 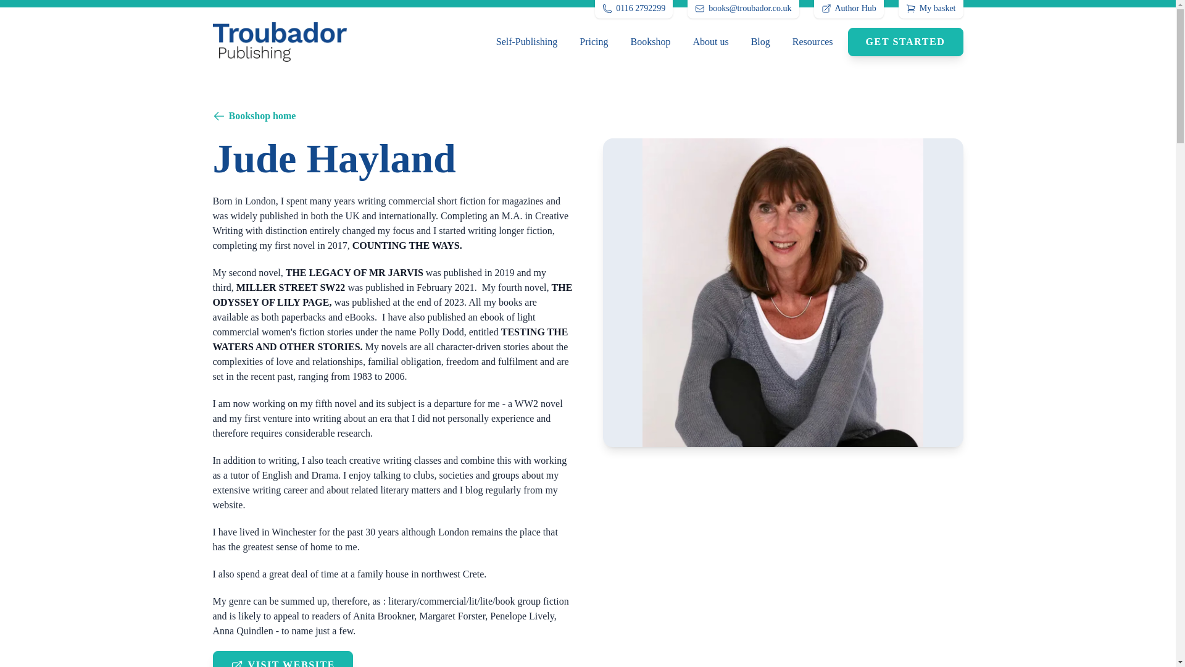 What do you see at coordinates (710, 41) in the screenshot?
I see `About us` at bounding box center [710, 41].